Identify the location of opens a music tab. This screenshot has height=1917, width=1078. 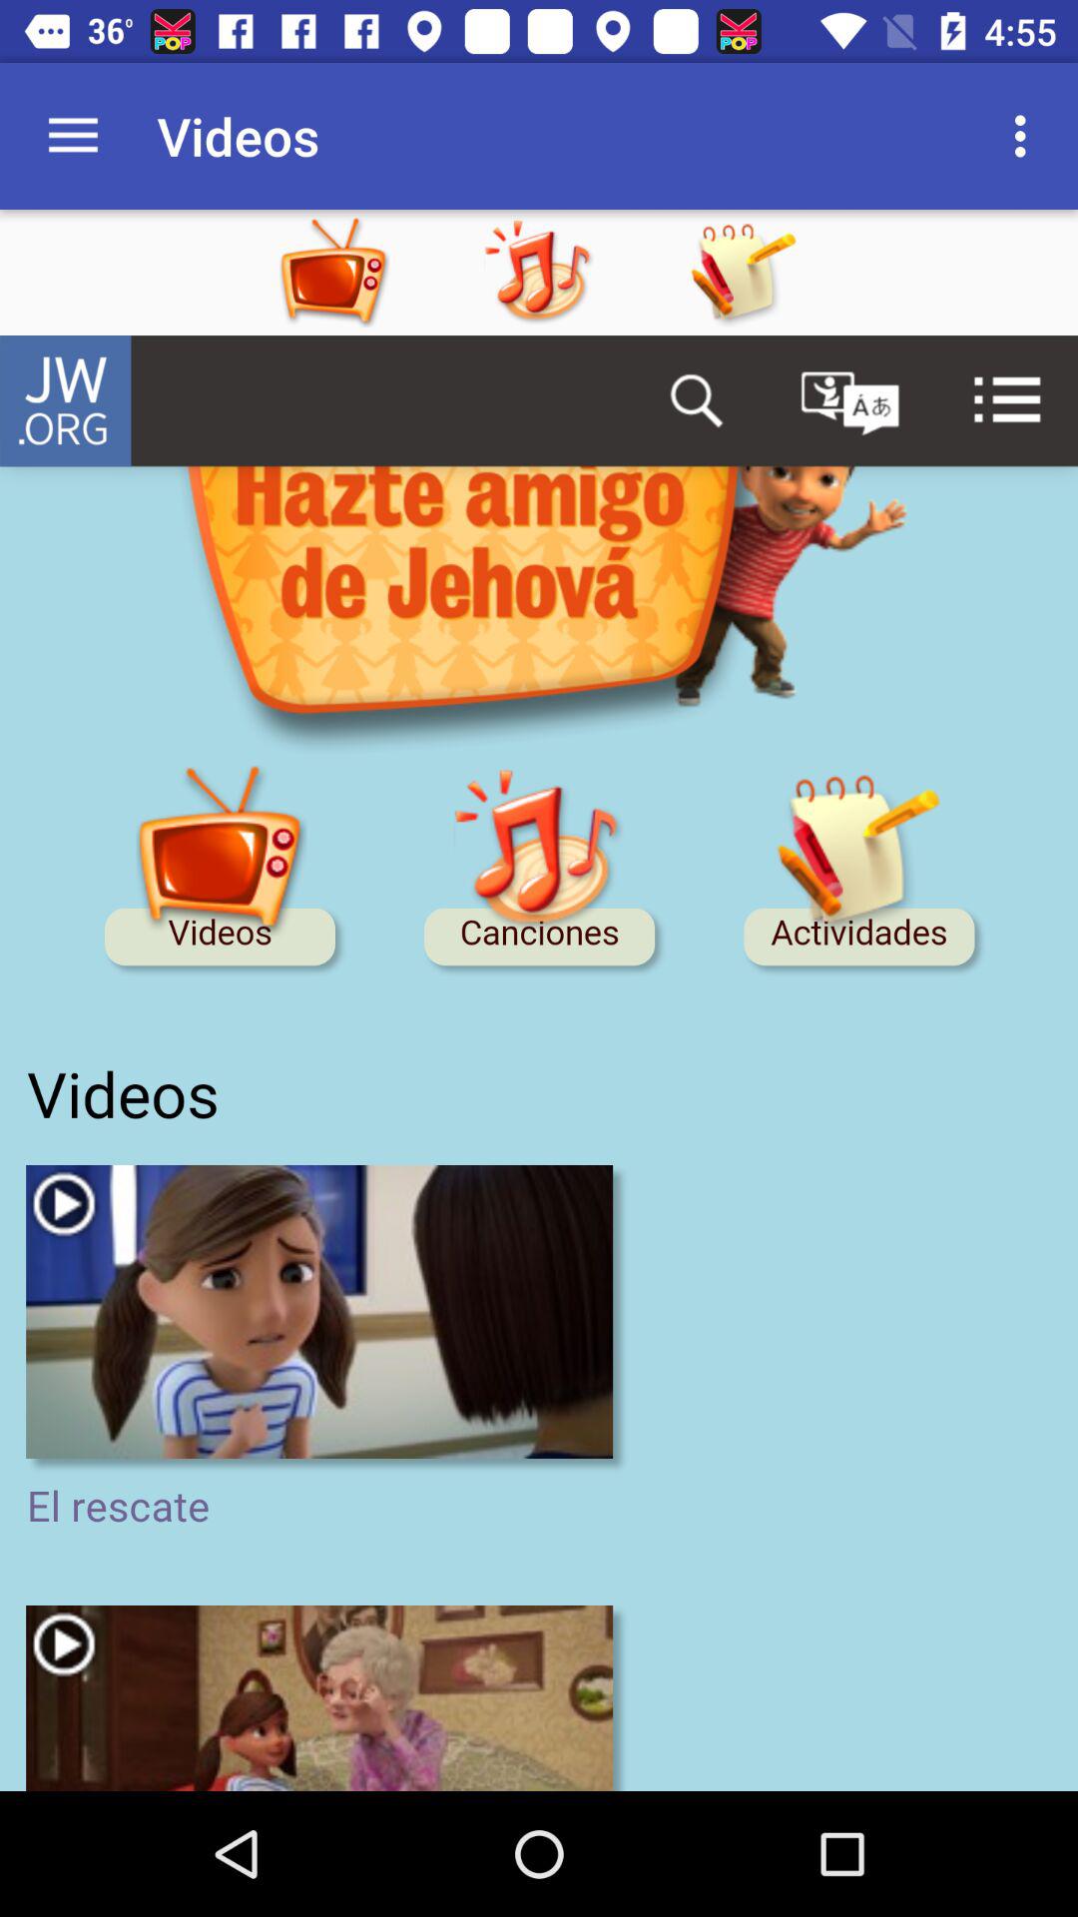
(578, 273).